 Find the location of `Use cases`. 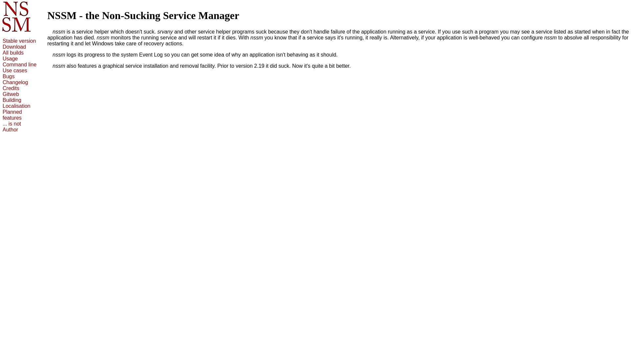

Use cases is located at coordinates (15, 70).